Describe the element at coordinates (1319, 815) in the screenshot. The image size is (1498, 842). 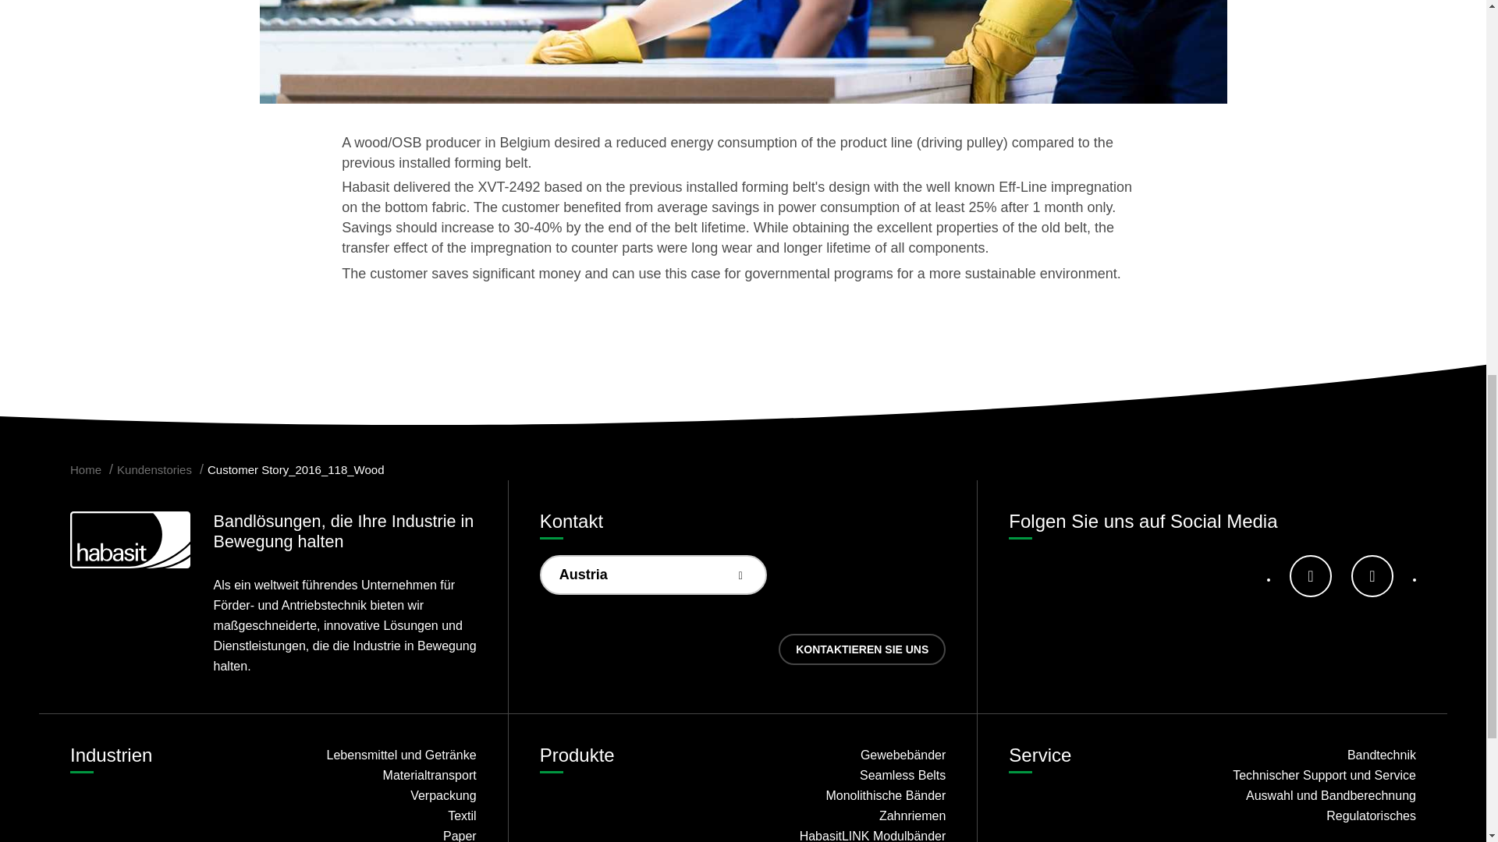
I see `Regulatorisches` at that location.